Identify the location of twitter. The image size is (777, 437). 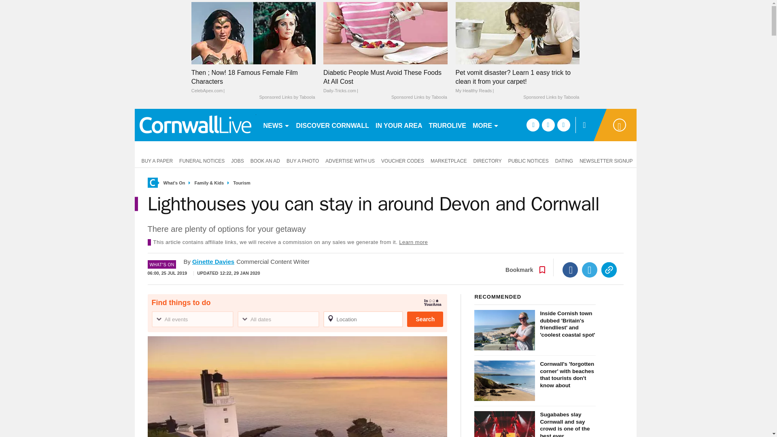
(548, 125).